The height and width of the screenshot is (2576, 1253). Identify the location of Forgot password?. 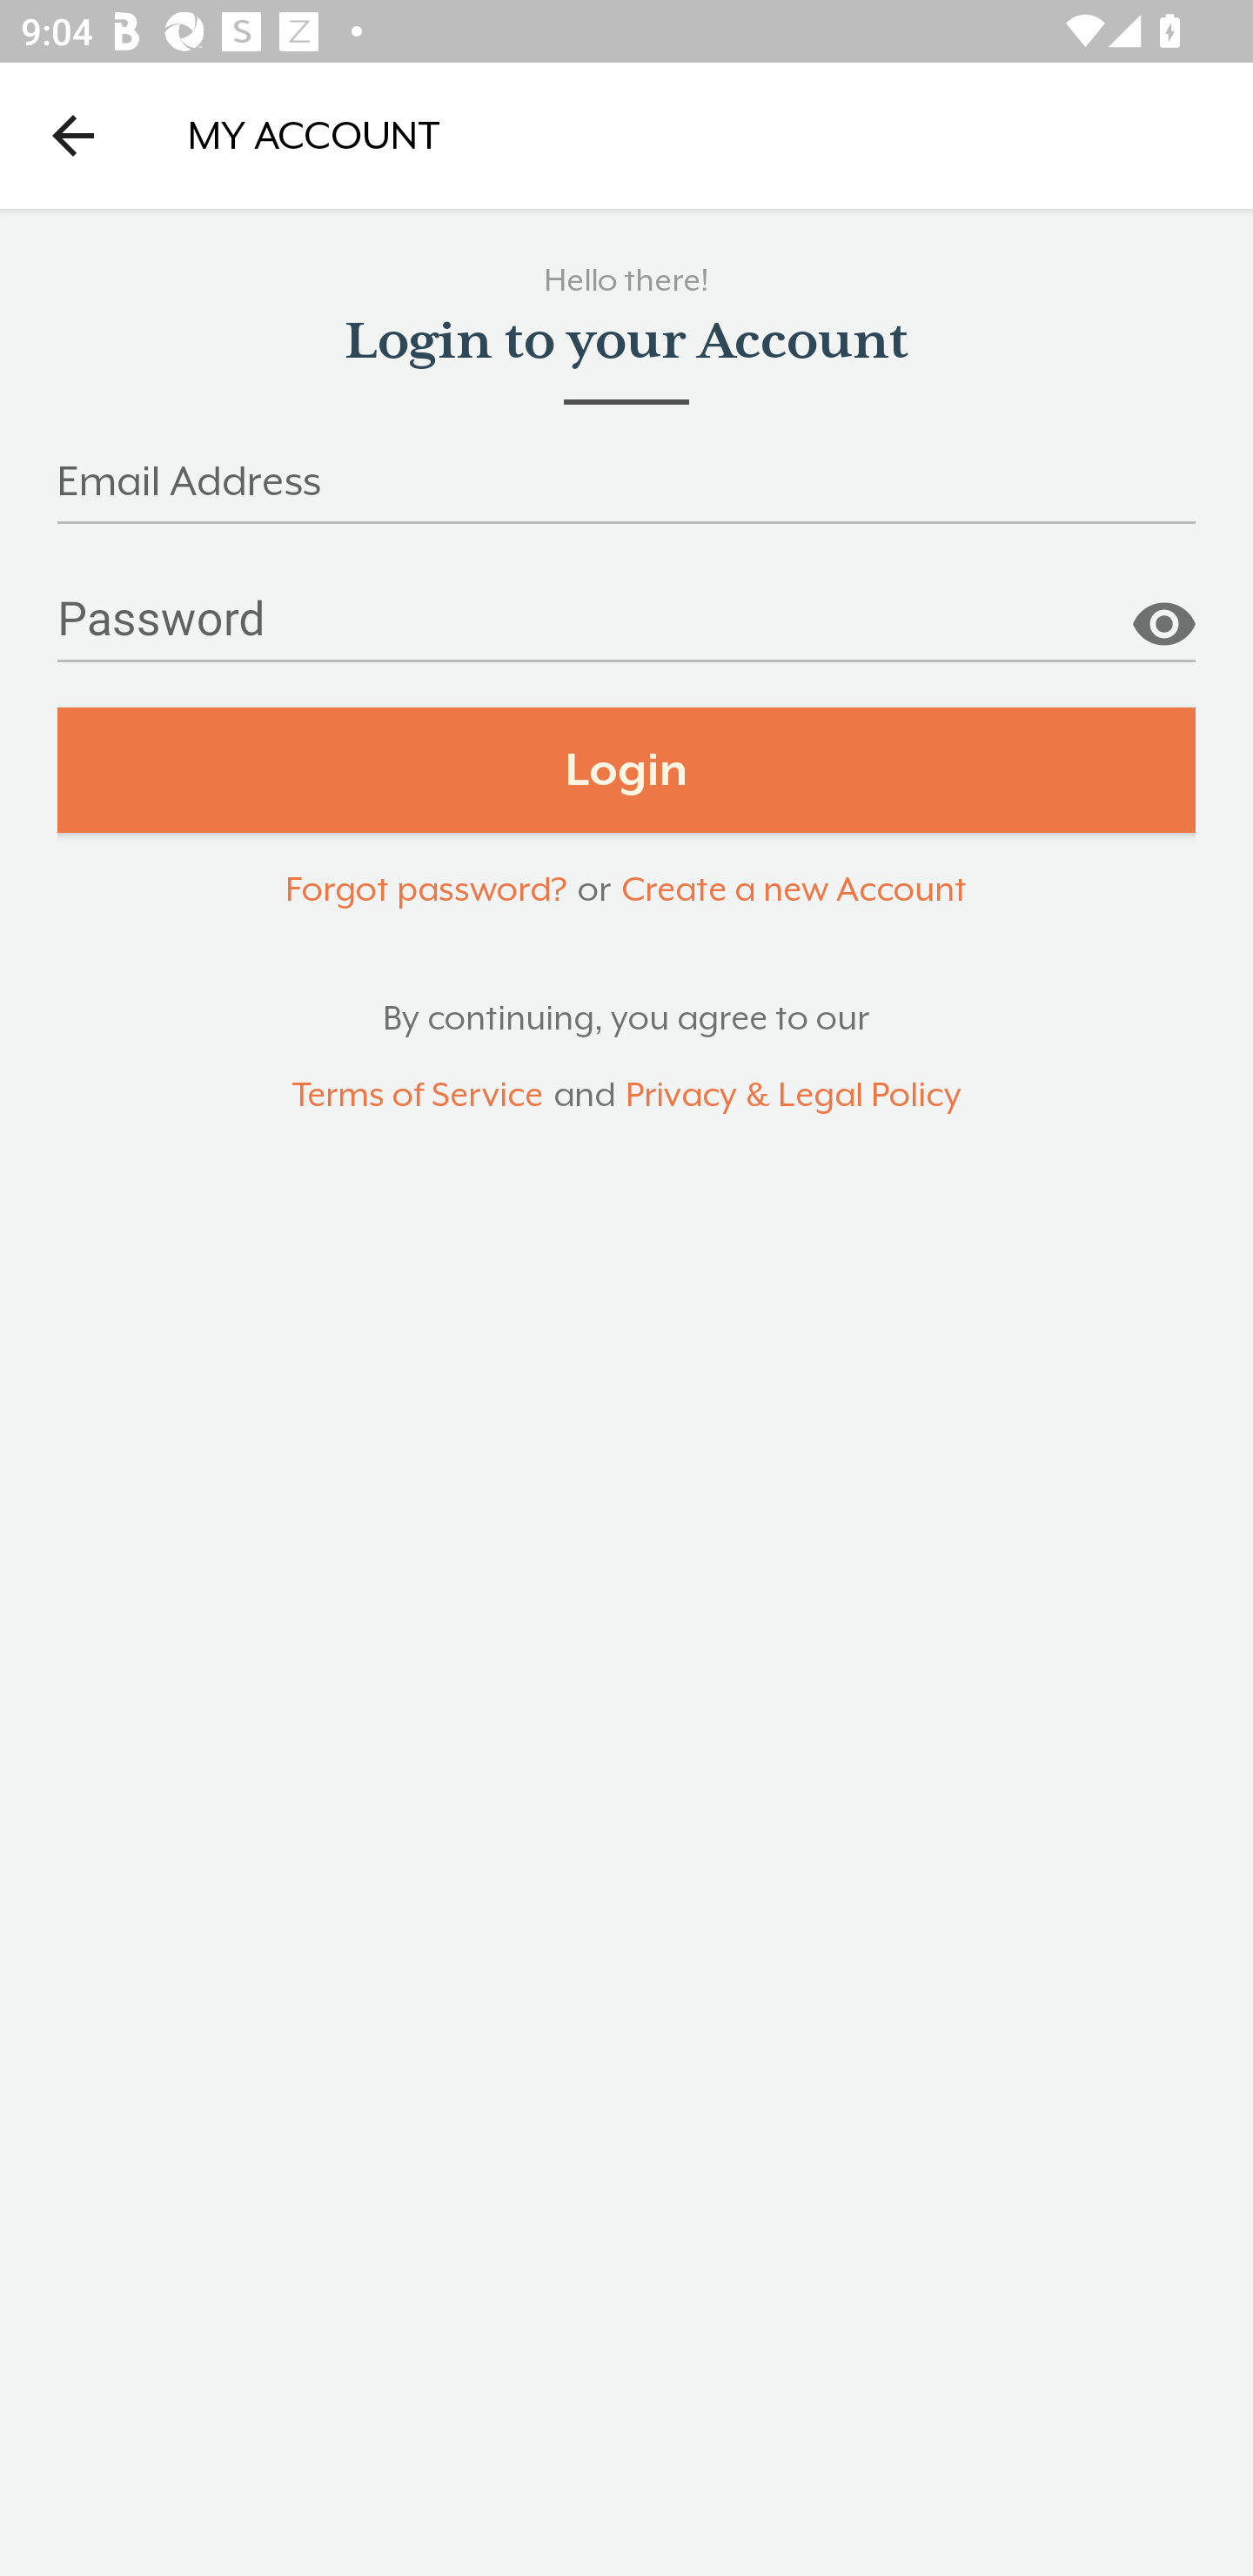
(425, 888).